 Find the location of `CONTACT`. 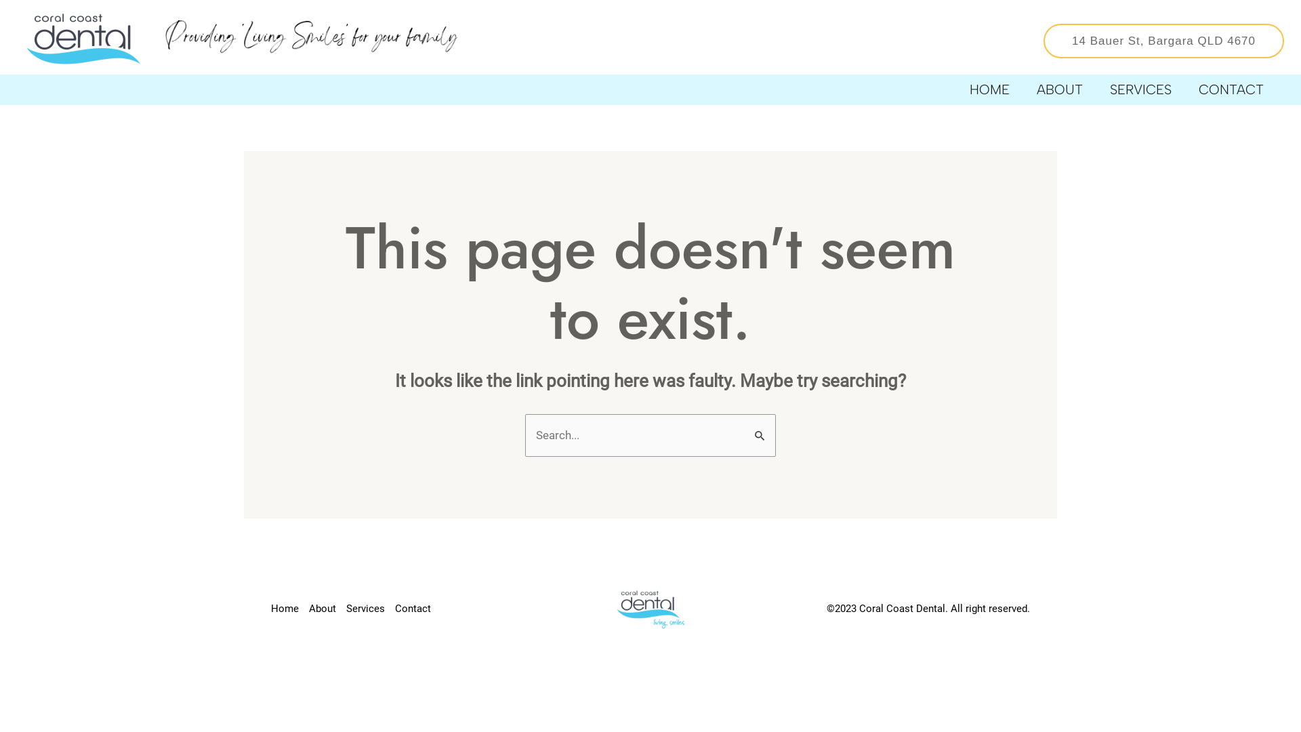

CONTACT is located at coordinates (1231, 89).